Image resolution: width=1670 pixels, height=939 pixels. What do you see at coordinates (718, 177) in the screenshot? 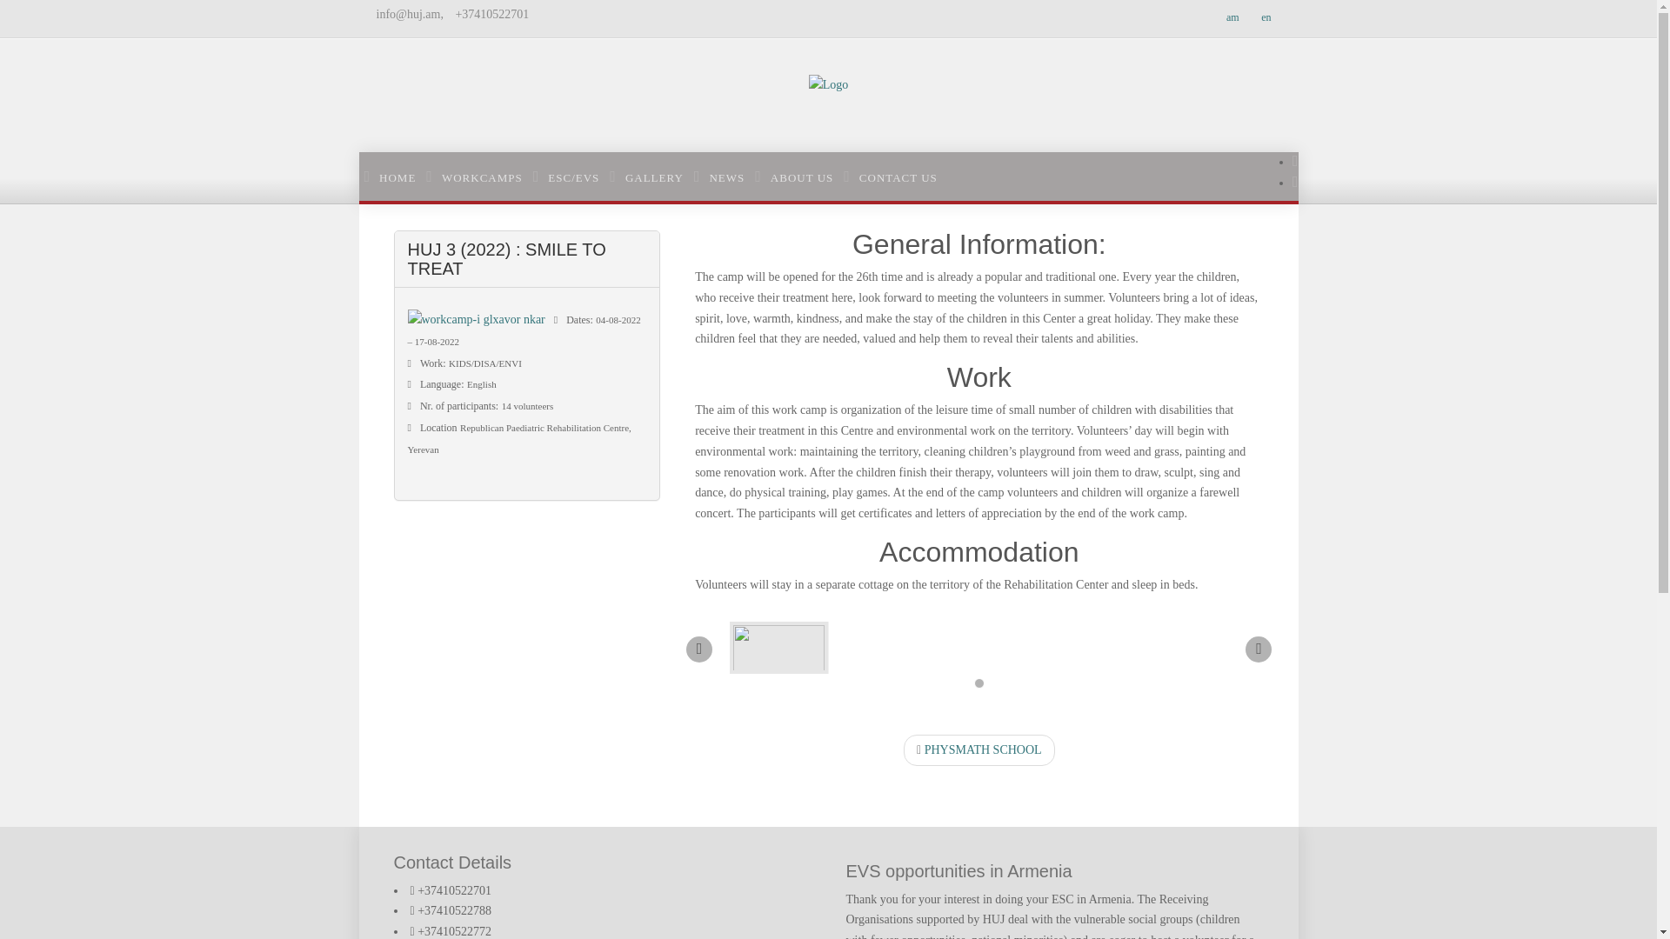
I see `NEWS` at bounding box center [718, 177].